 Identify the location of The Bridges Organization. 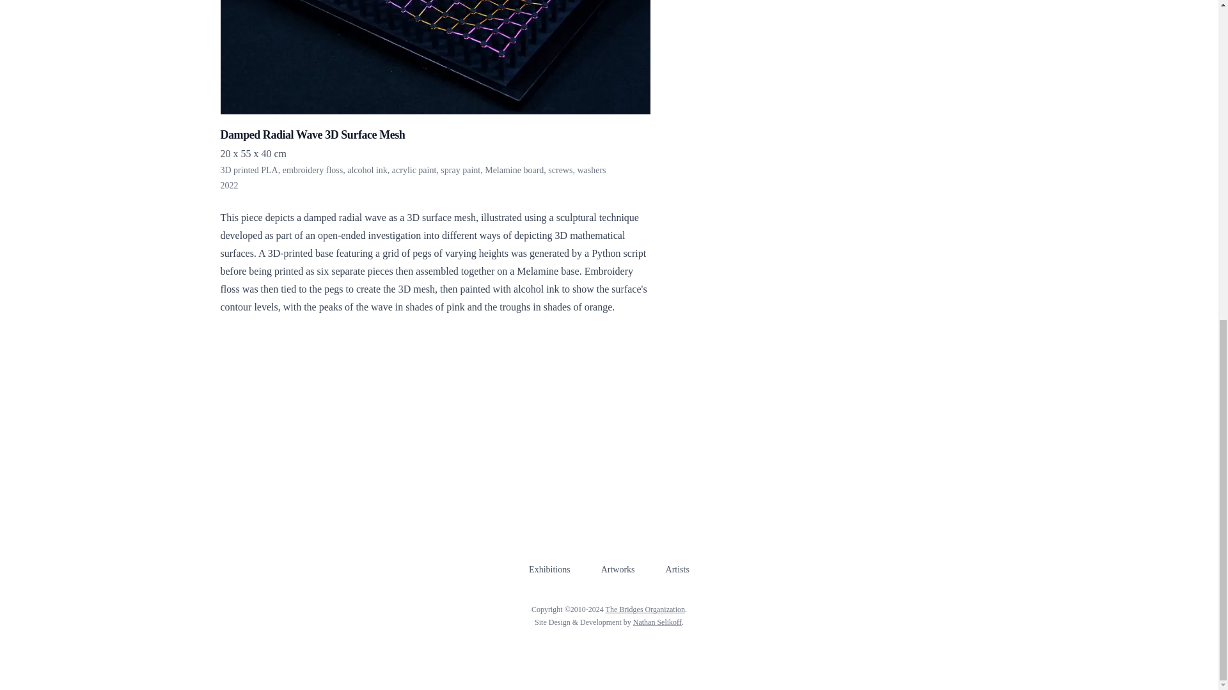
(645, 609).